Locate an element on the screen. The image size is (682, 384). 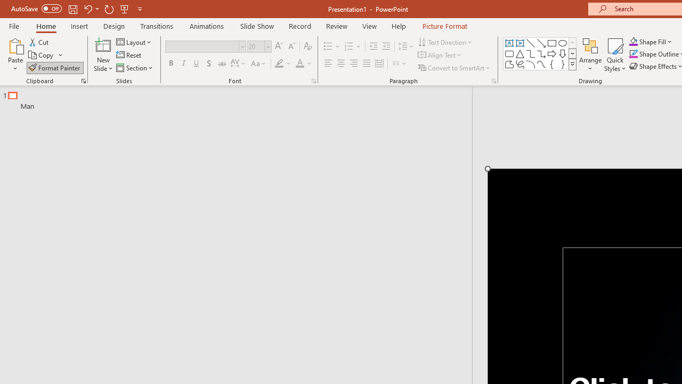
Font Size is located at coordinates (256, 46).